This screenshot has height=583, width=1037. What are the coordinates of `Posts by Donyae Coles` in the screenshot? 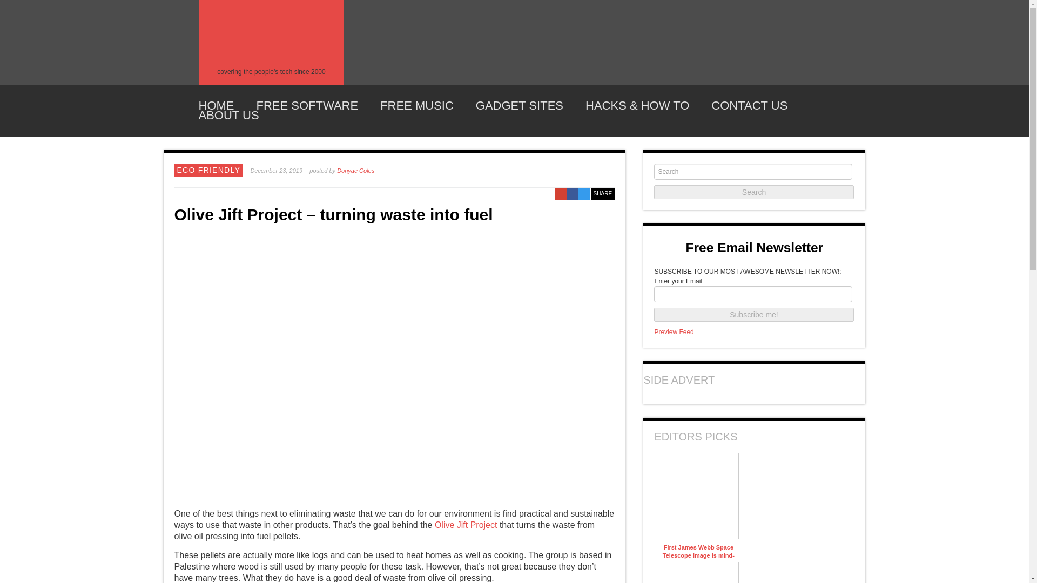 It's located at (355, 170).